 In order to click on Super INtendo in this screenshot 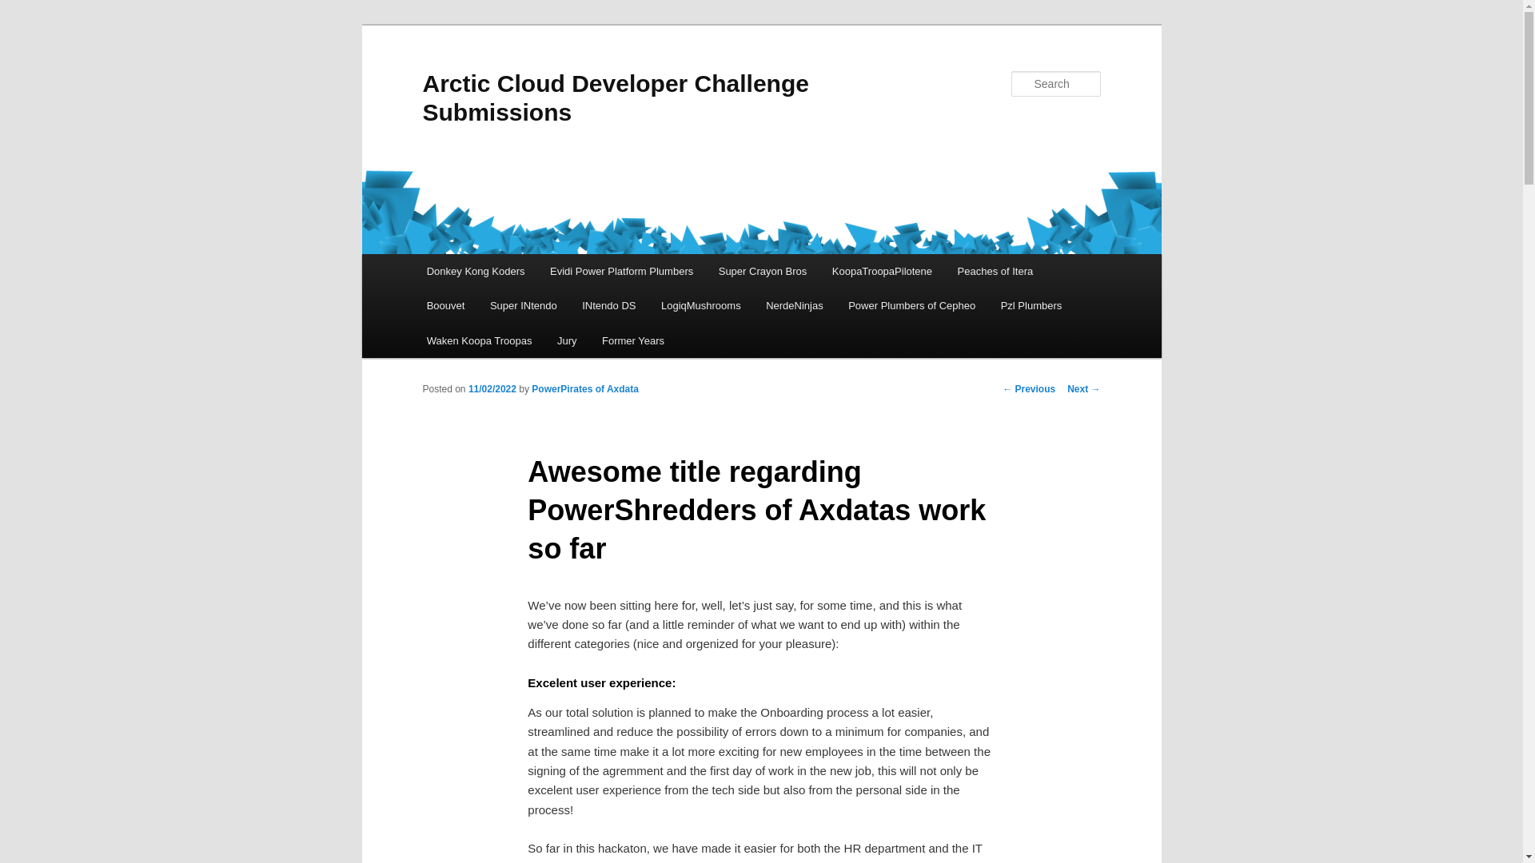, I will do `click(523, 305)`.